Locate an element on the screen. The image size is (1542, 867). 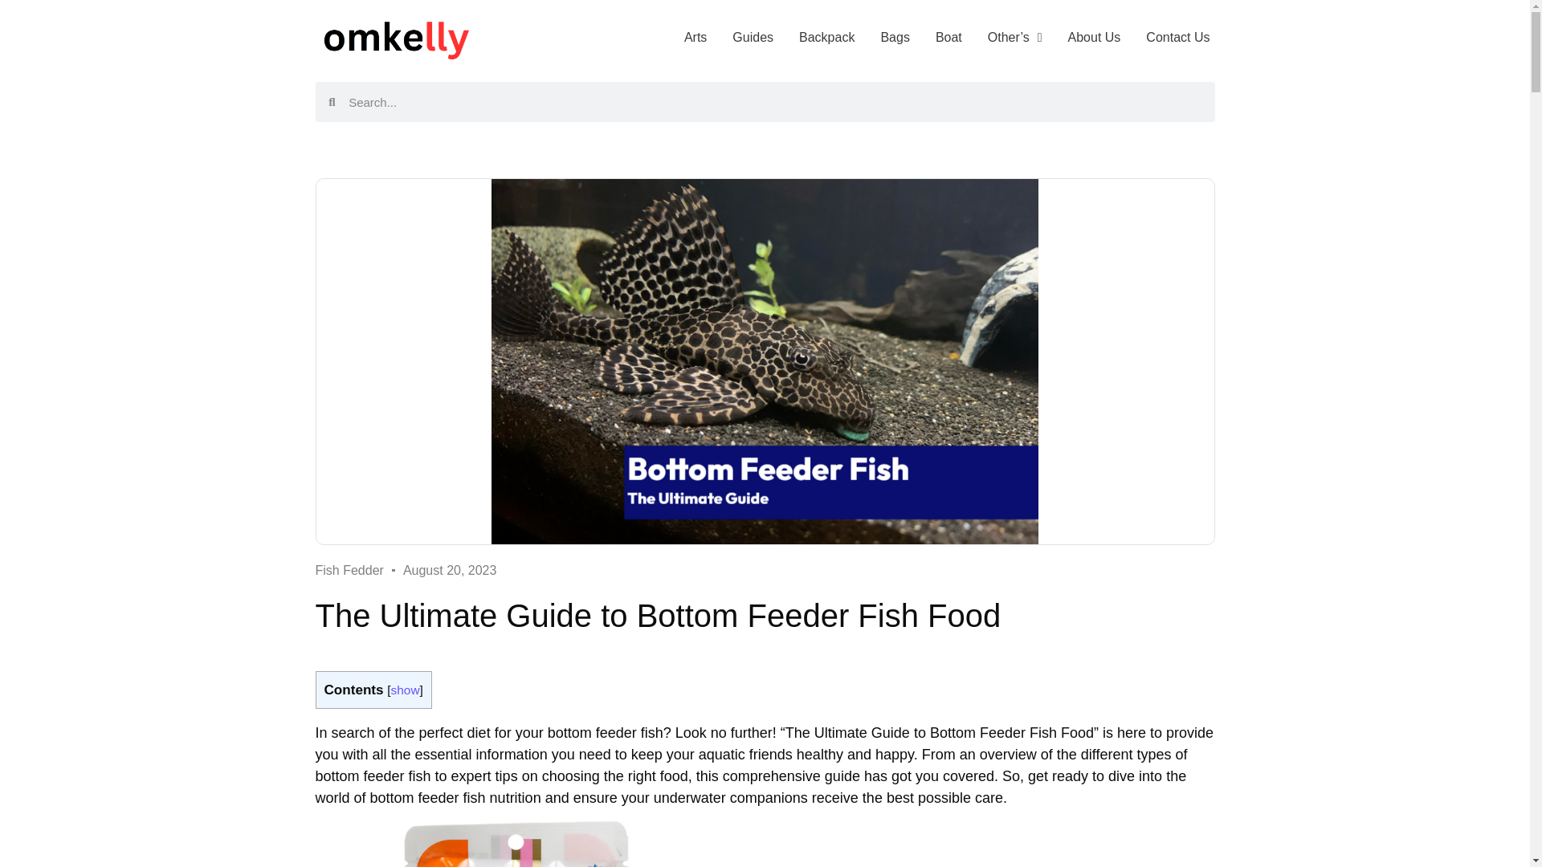
Search is located at coordinates (775, 101).